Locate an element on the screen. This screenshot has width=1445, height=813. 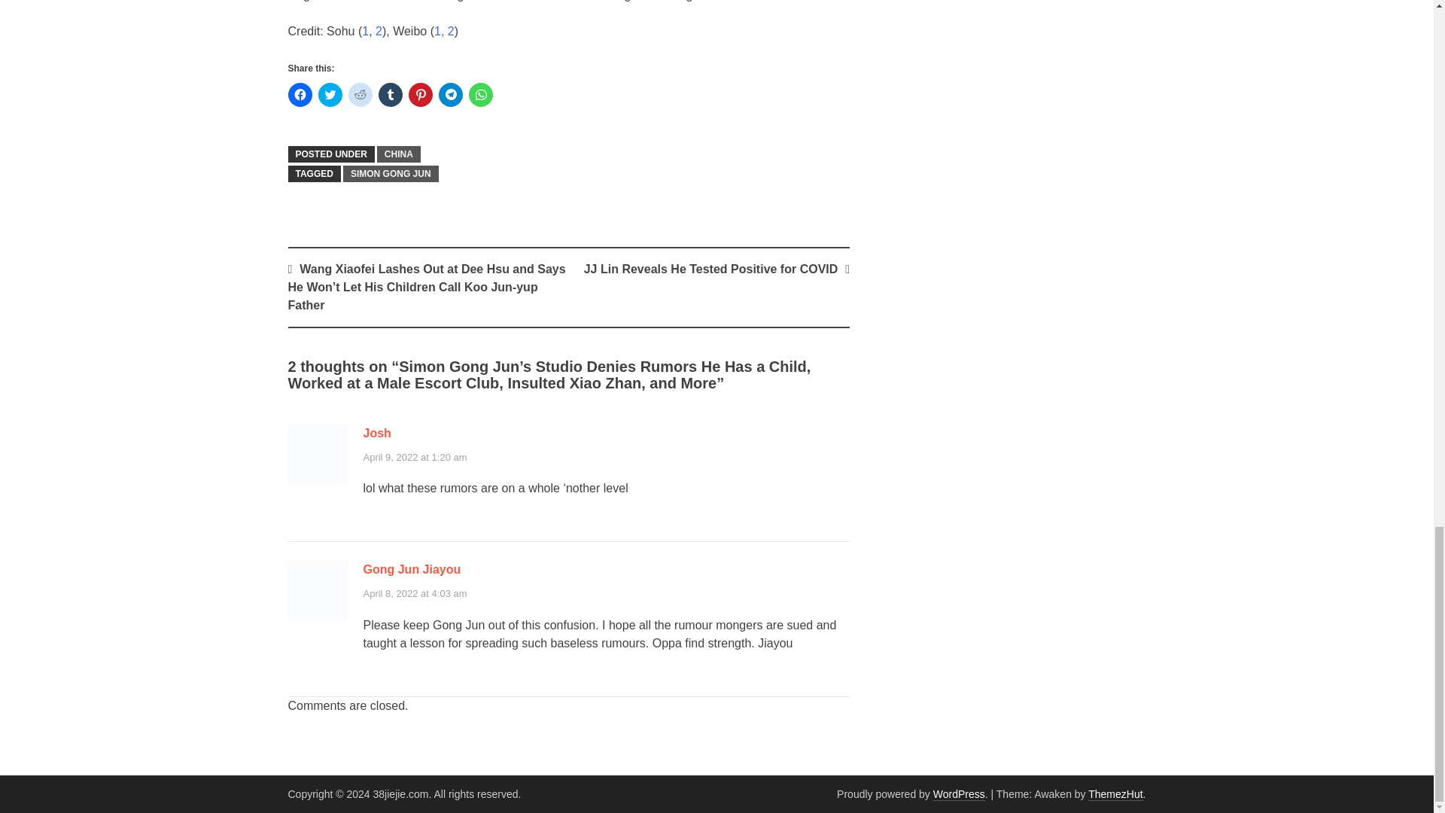
1 is located at coordinates (365, 31).